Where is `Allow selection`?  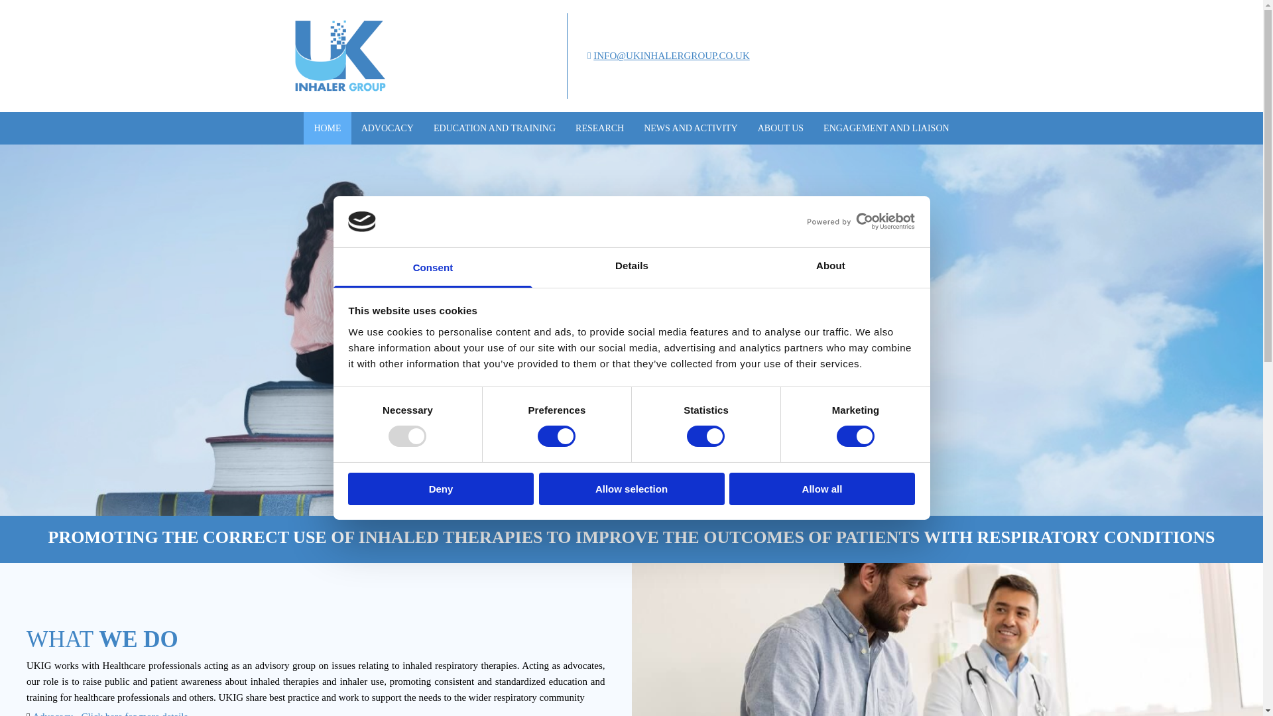
Allow selection is located at coordinates (631, 489).